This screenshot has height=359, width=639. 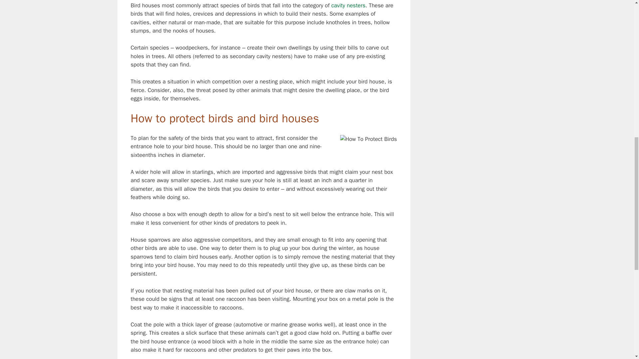 What do you see at coordinates (348, 5) in the screenshot?
I see `cavity nesters` at bounding box center [348, 5].